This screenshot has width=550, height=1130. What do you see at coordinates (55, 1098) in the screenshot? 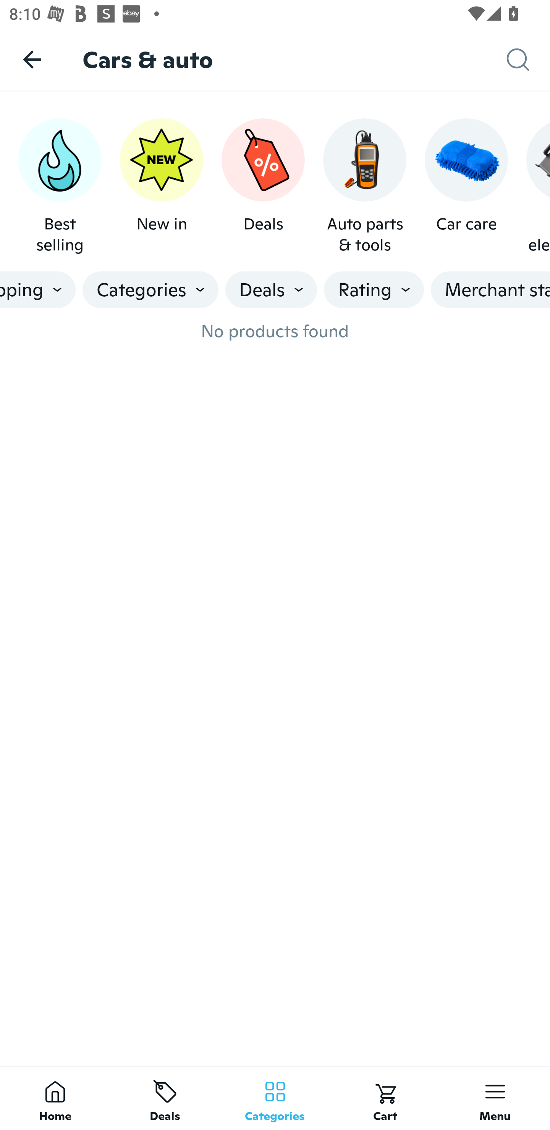
I see `Home` at bounding box center [55, 1098].